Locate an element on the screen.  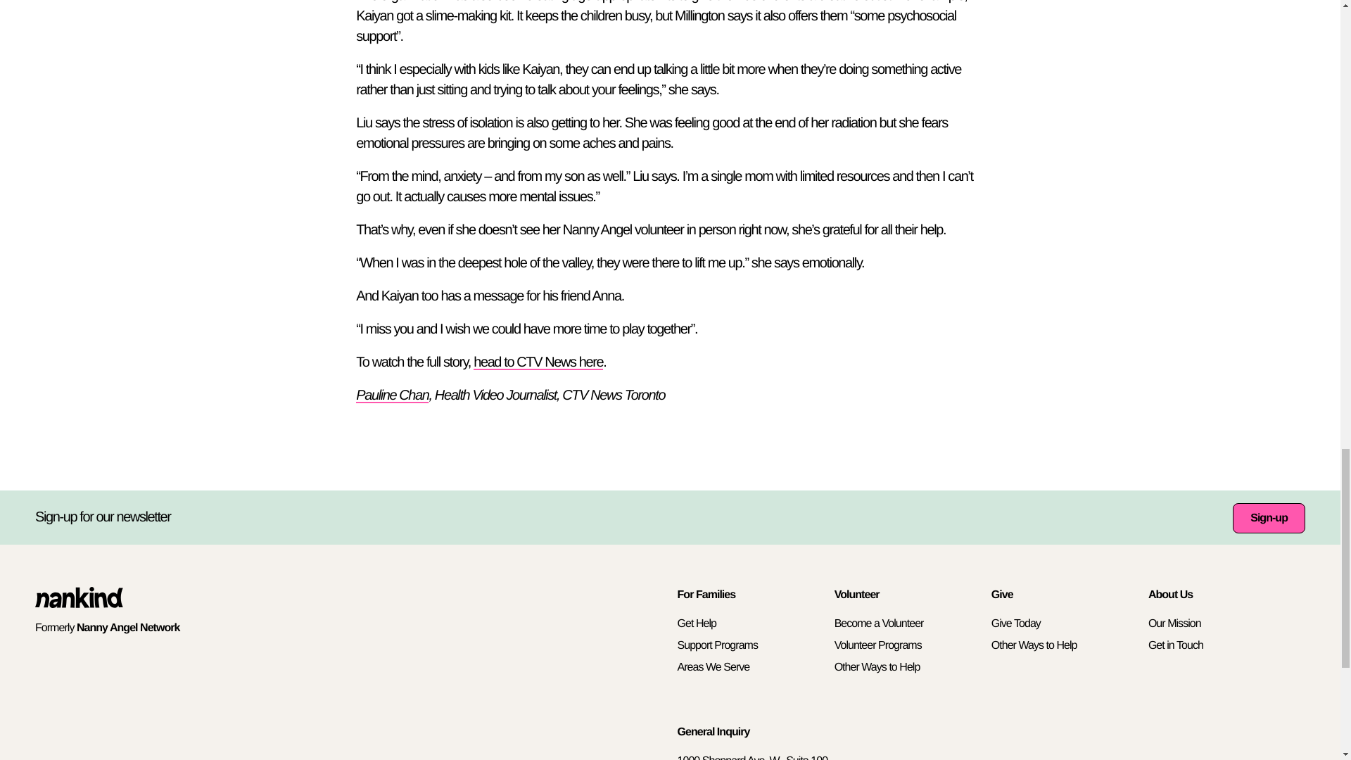
Get Help is located at coordinates (696, 623).